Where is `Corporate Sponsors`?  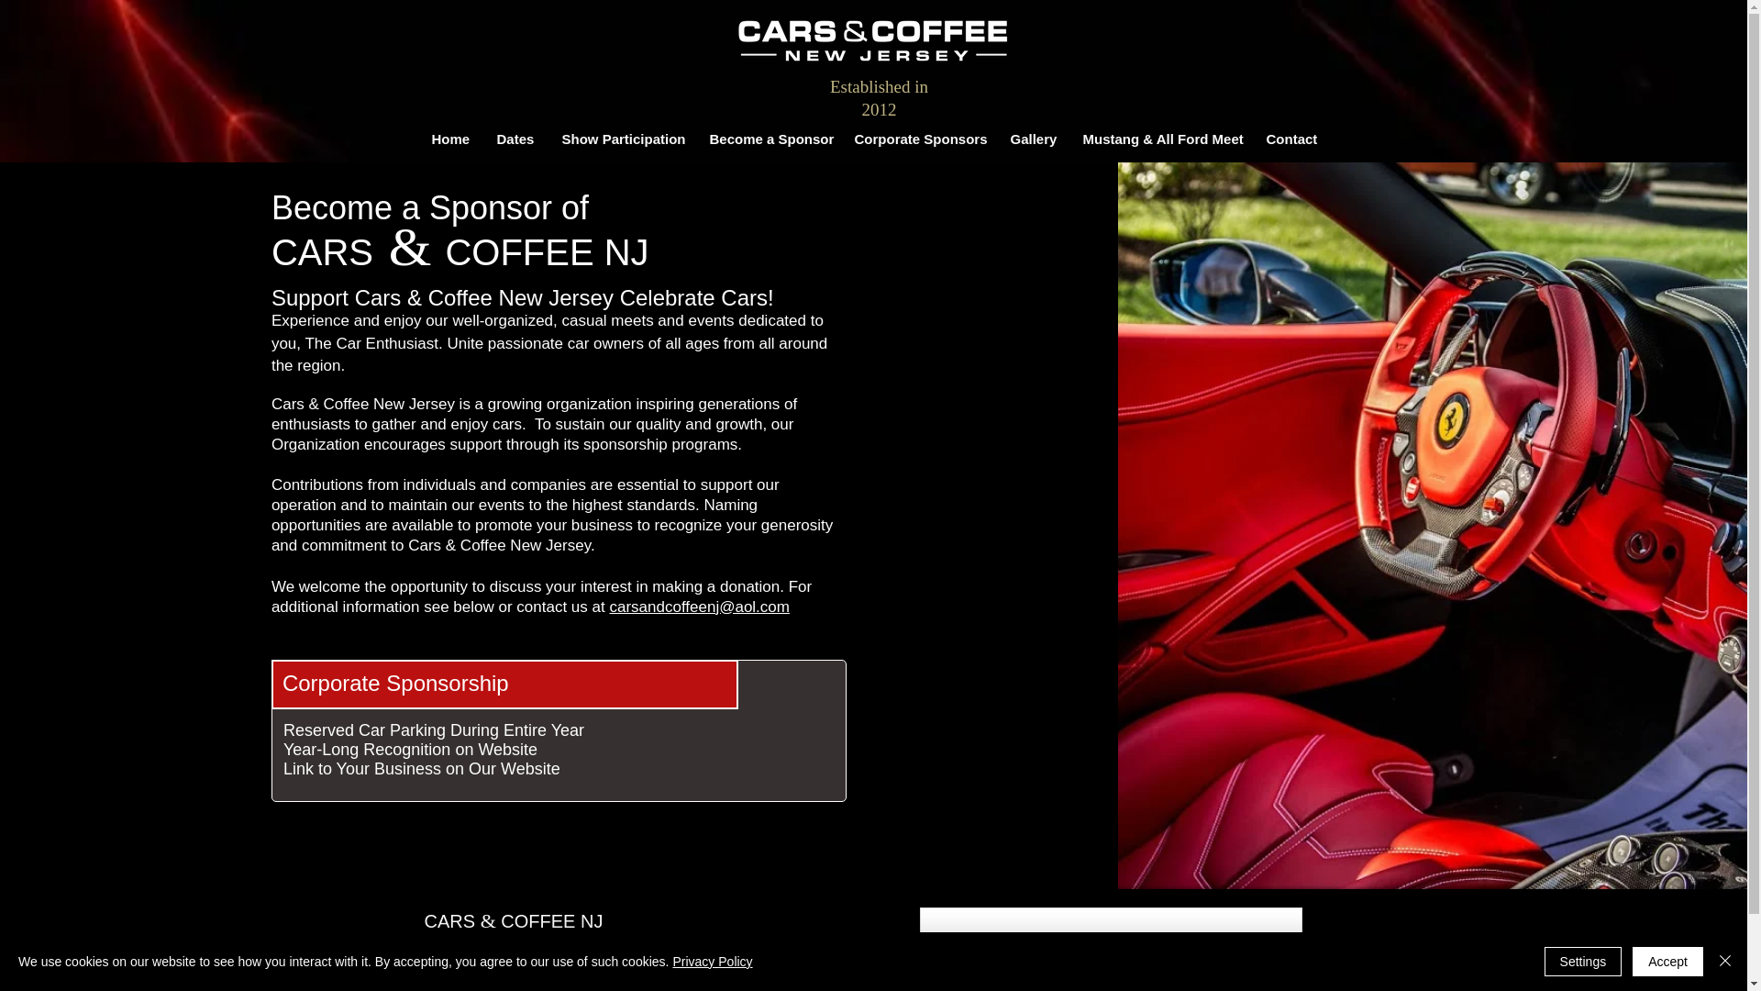 Corporate Sponsors is located at coordinates (917, 139).